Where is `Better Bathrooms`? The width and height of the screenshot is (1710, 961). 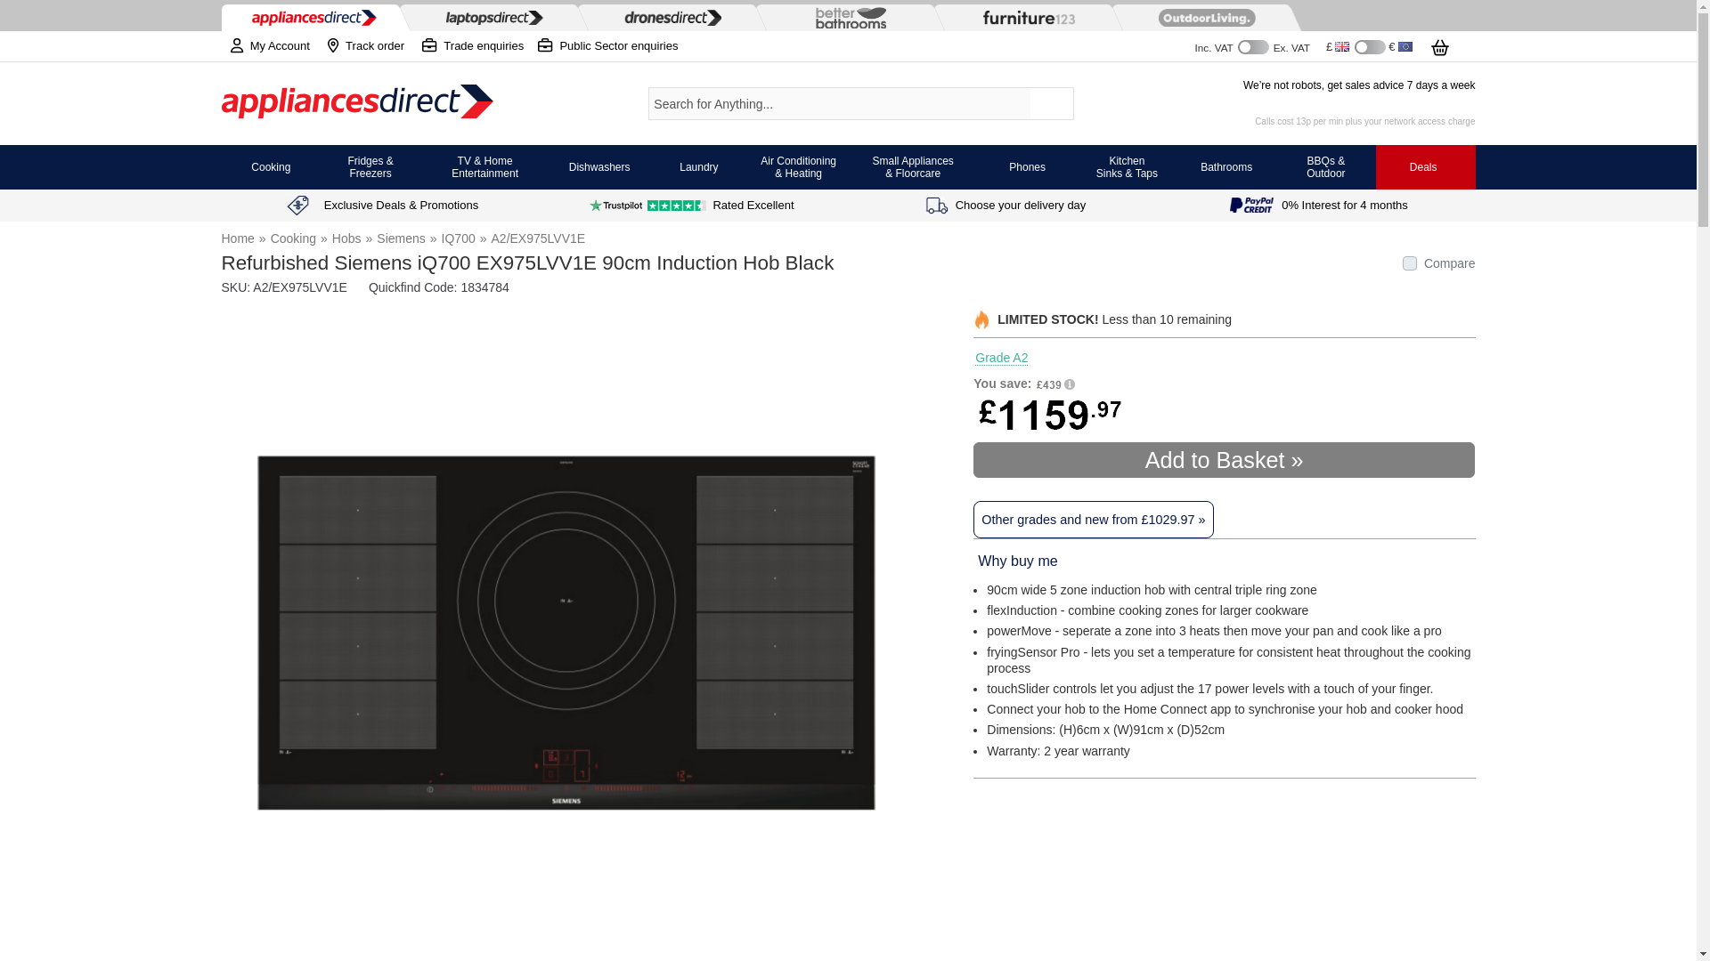
Better Bathrooms is located at coordinates (846, 18).